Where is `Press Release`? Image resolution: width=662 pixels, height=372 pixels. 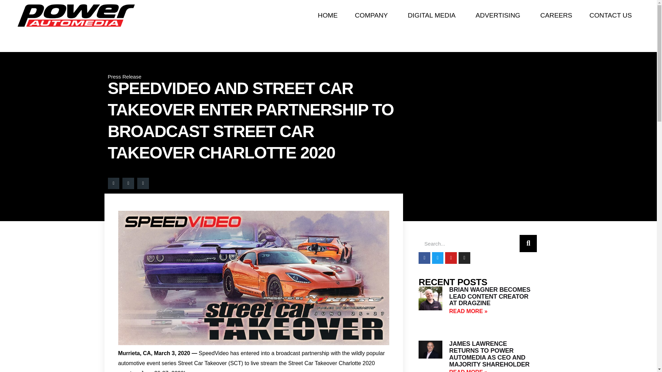 Press Release is located at coordinates (124, 76).